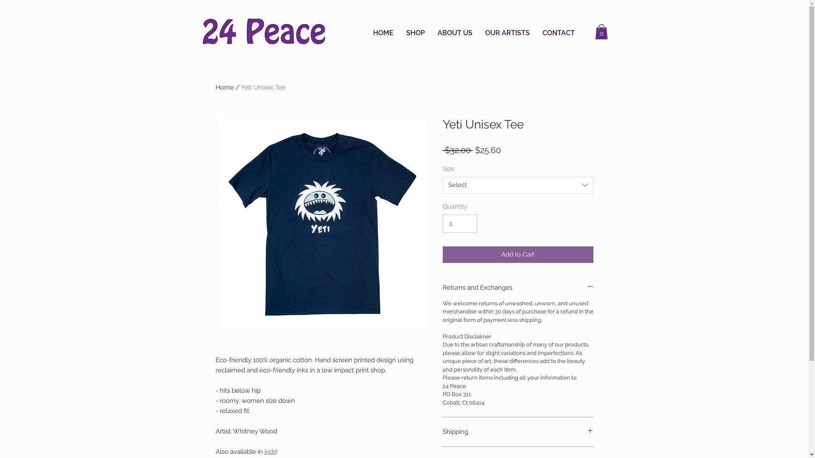  Describe the element at coordinates (518, 432) in the screenshot. I see `Shipping` at that location.